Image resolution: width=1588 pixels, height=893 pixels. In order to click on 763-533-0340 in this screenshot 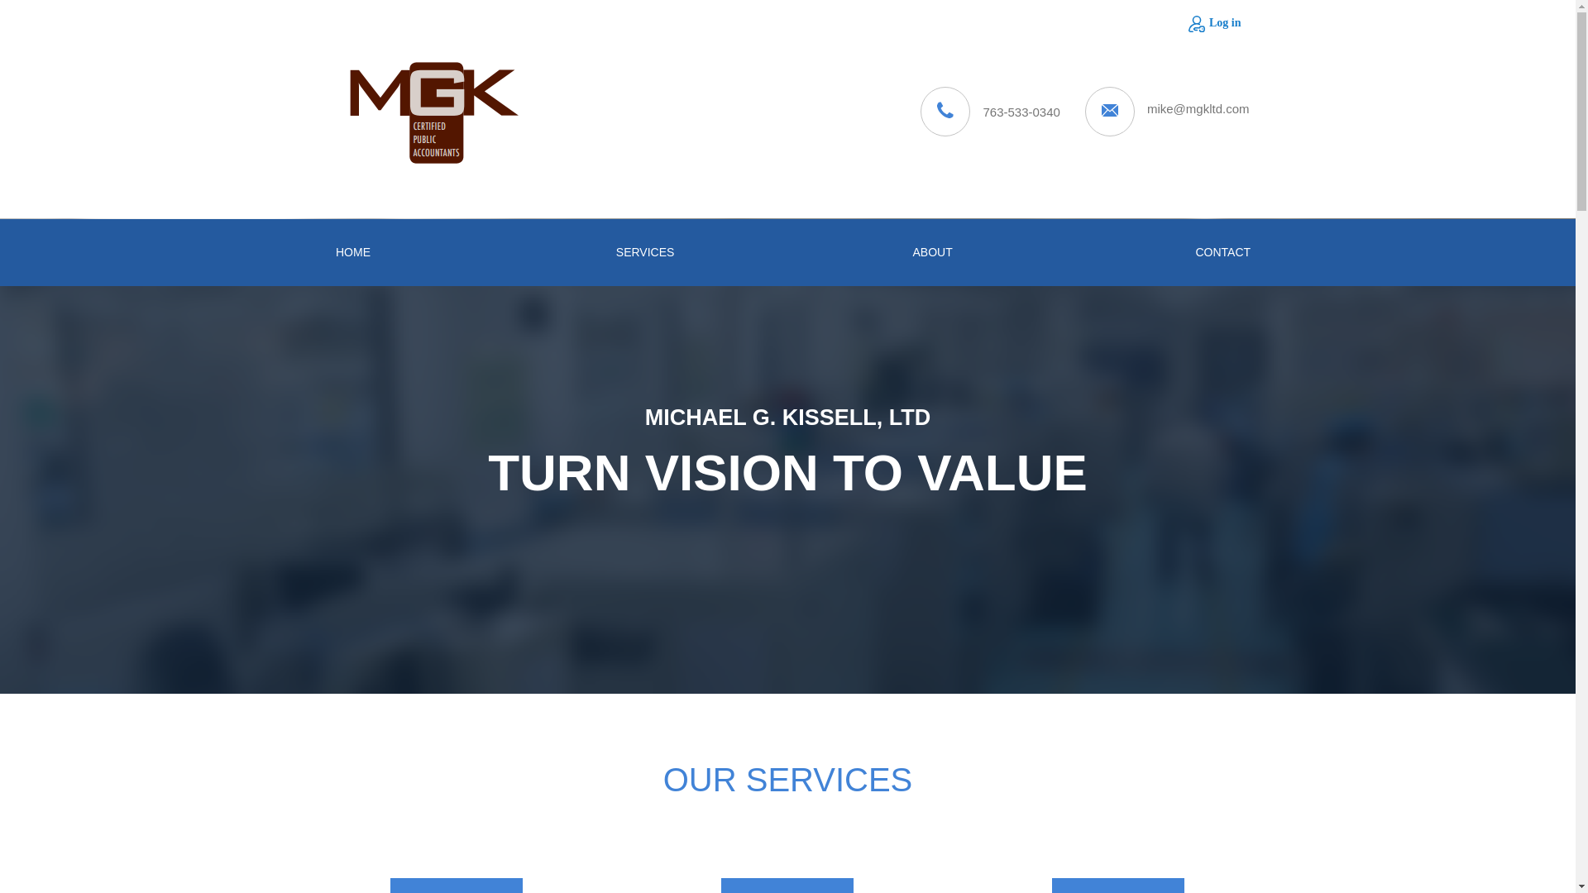, I will do `click(1021, 111)`.